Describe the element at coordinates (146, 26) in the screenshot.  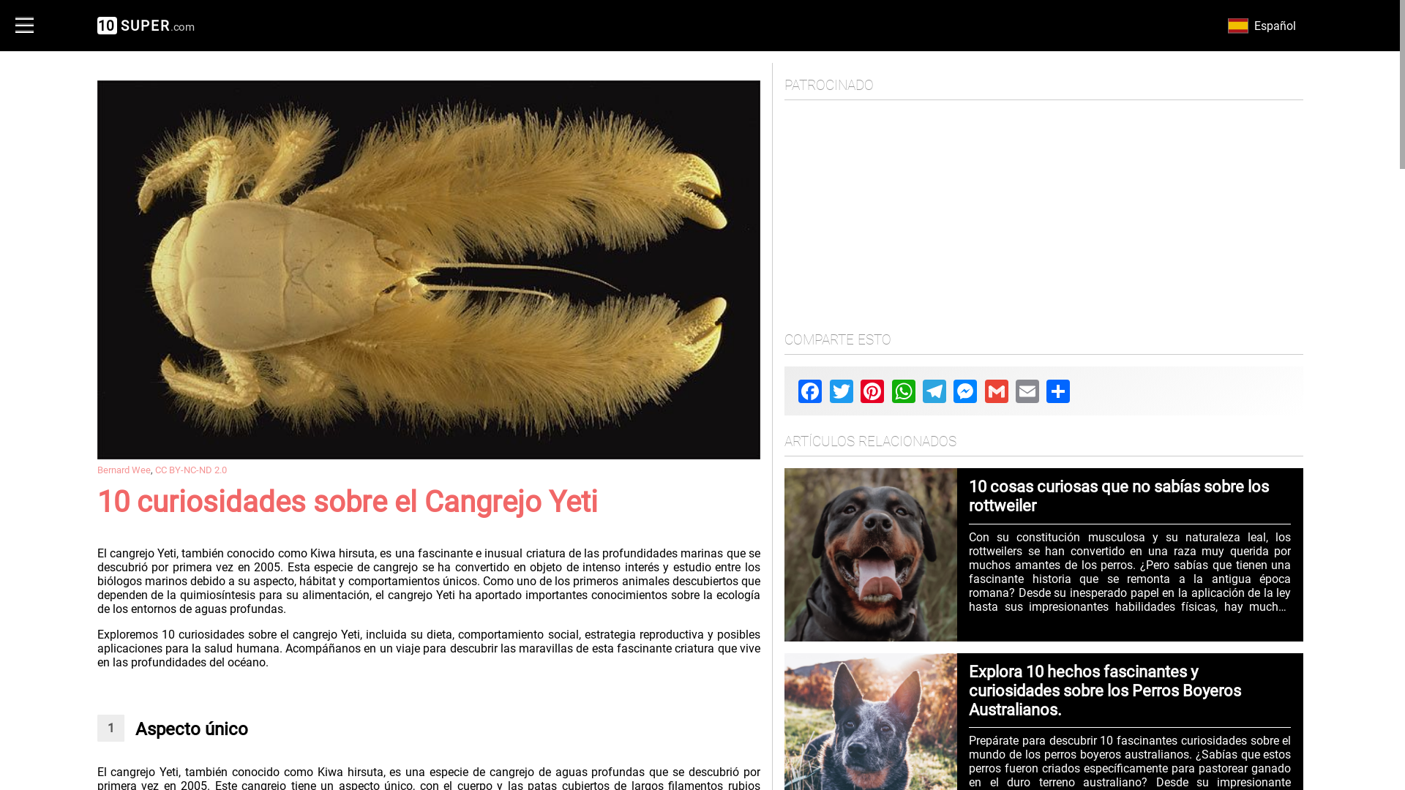
I see `10SUPER.com` at that location.